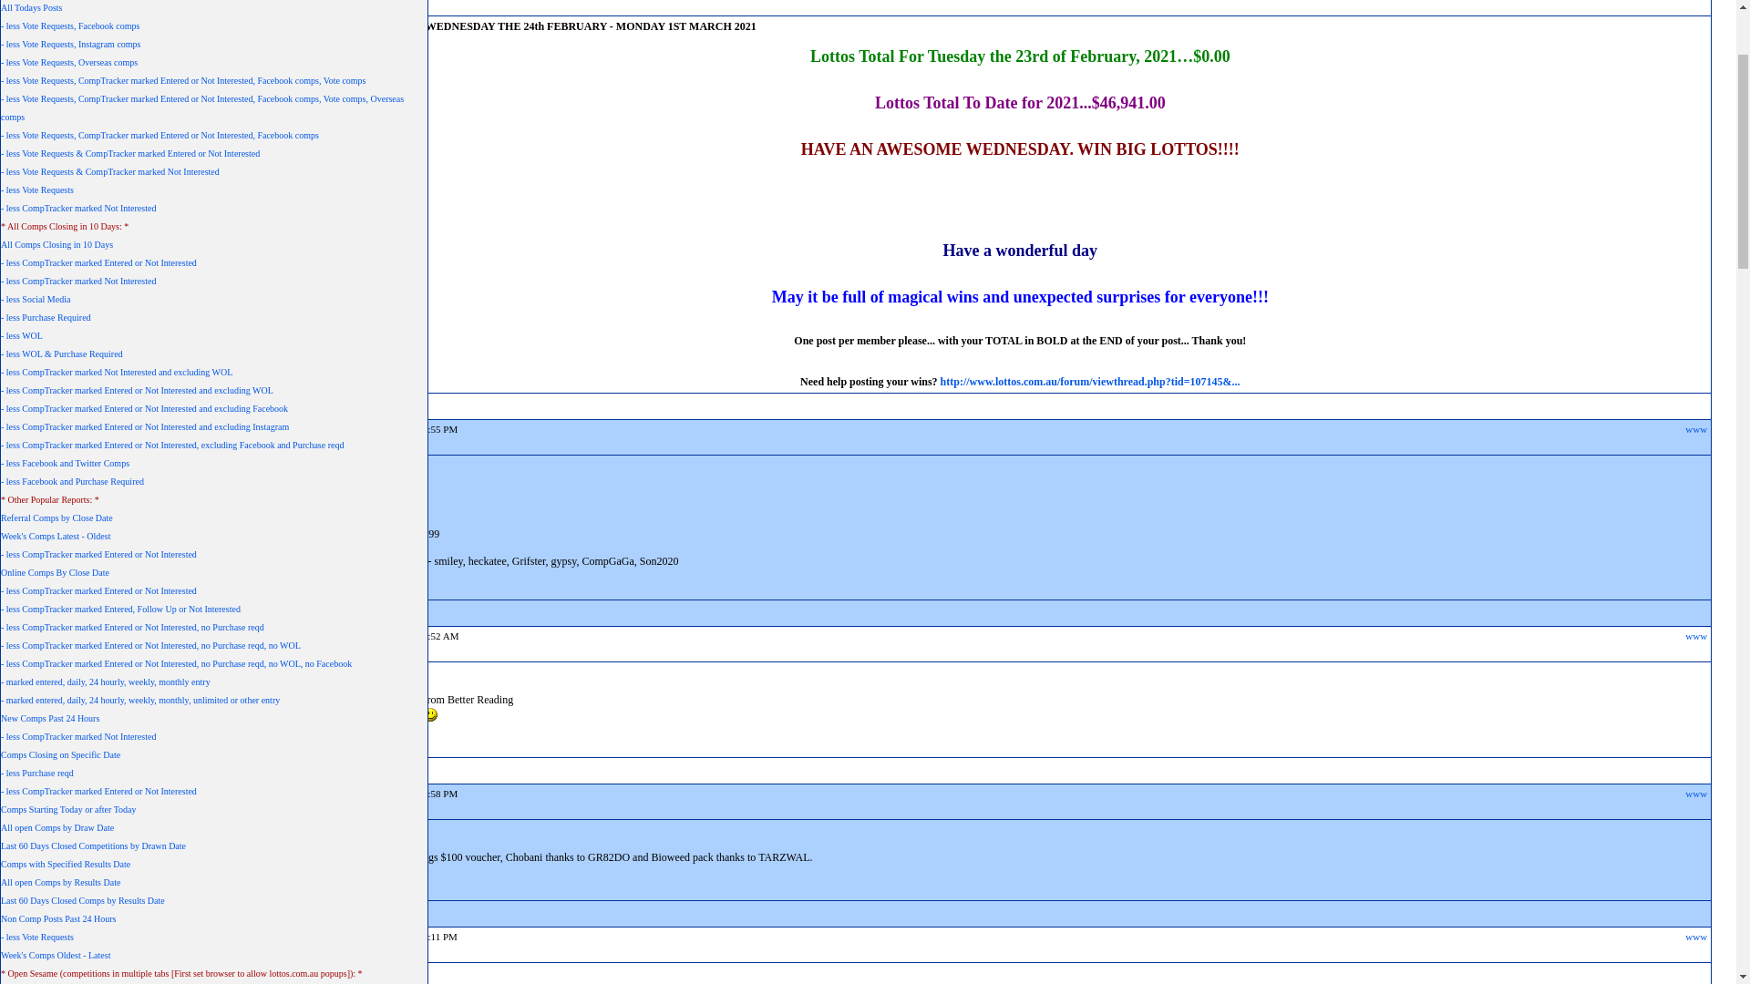 Image resolution: width=1750 pixels, height=984 pixels. What do you see at coordinates (117, 563) in the screenshot?
I see `- less CompTracker marked Not Interested and excluding WOL` at bounding box center [117, 563].